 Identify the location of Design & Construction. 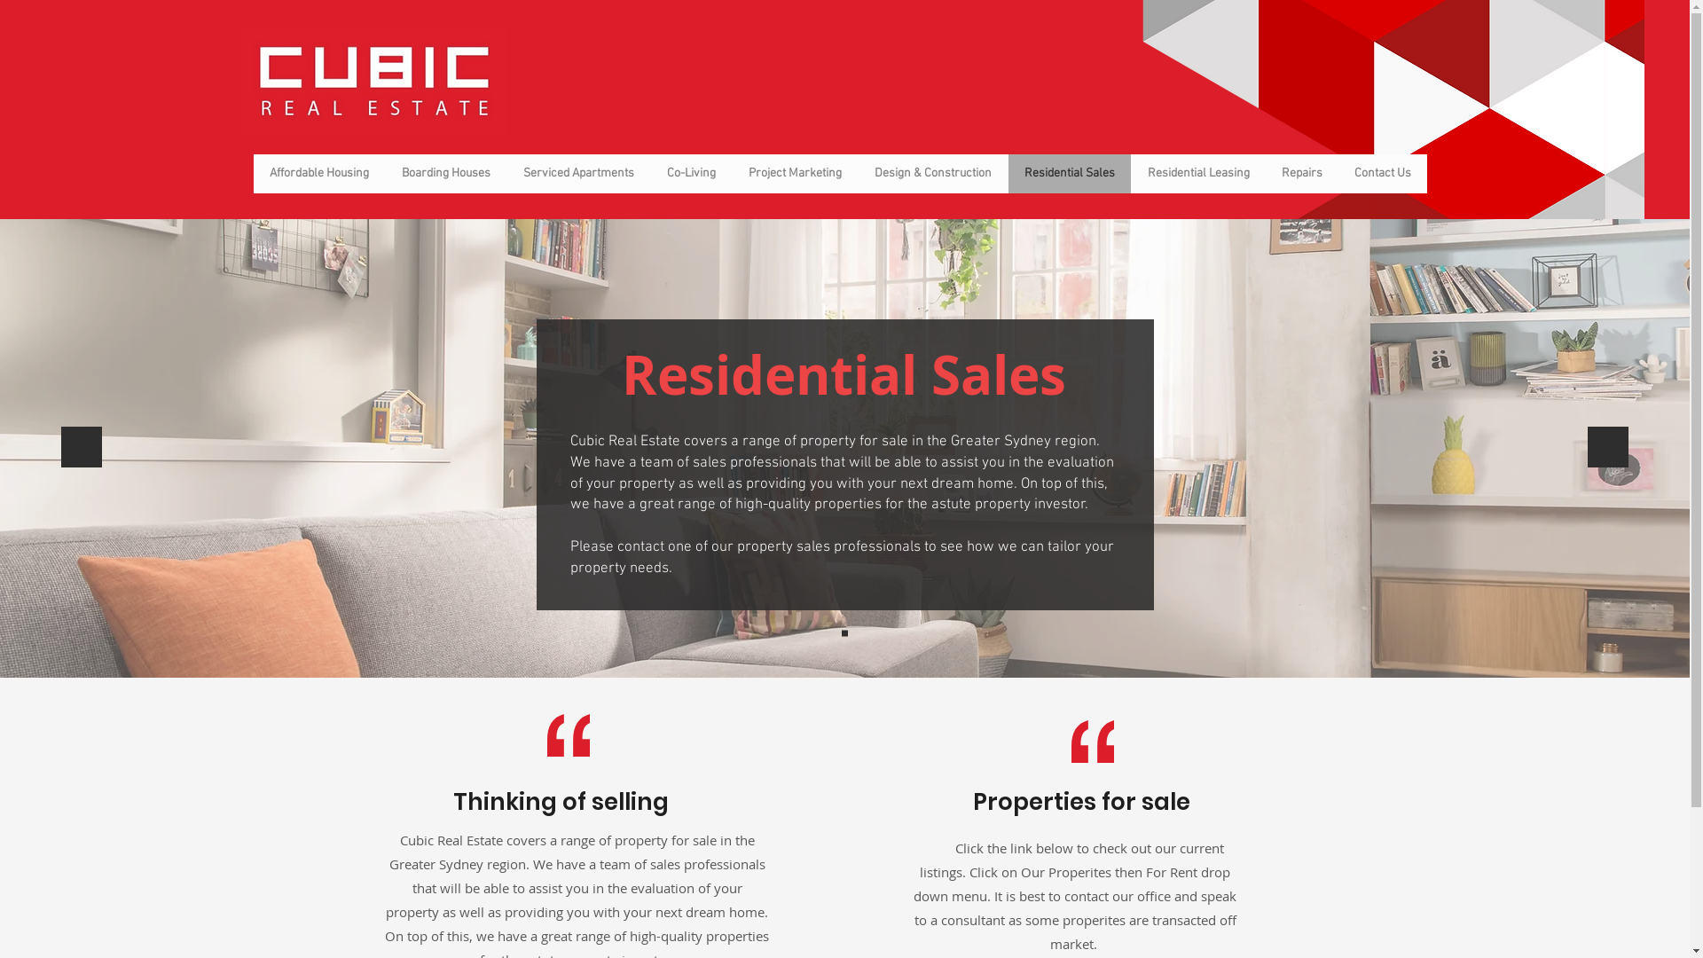
(931, 174).